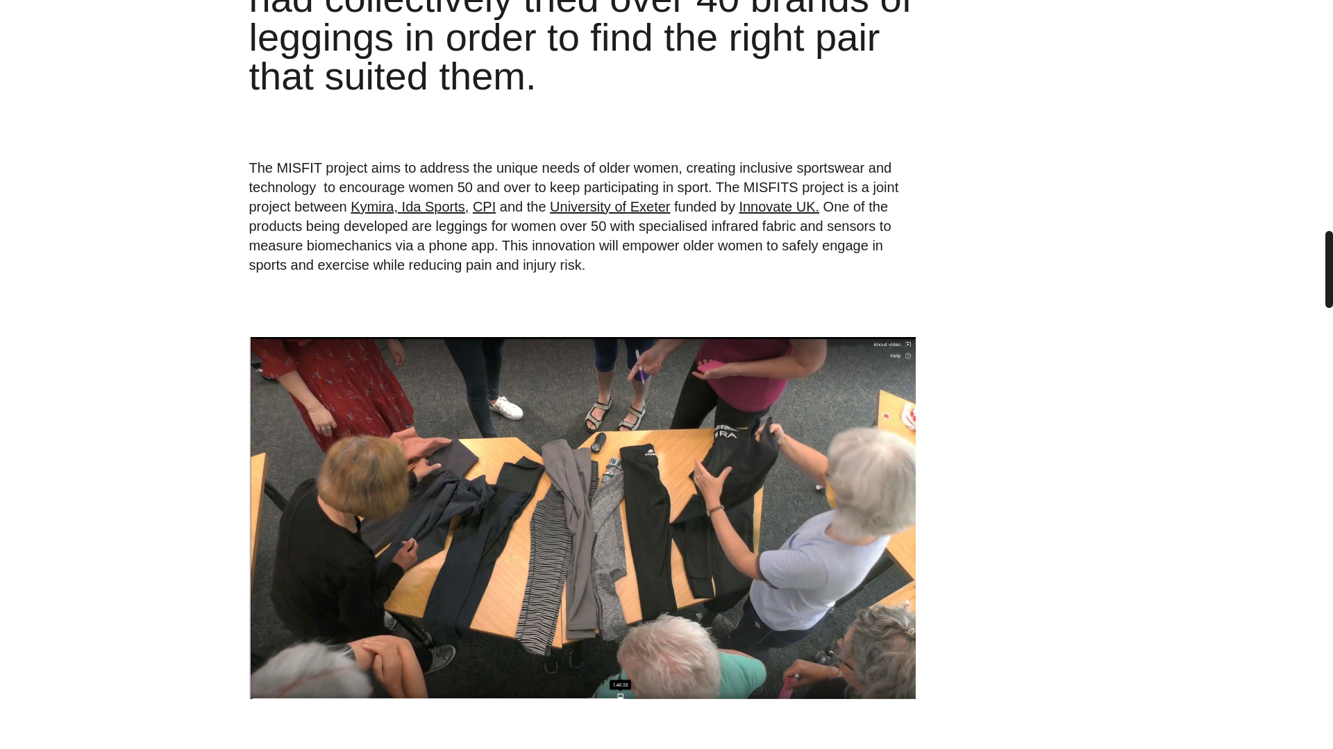  Describe the element at coordinates (485, 207) in the screenshot. I see `CPI` at that location.